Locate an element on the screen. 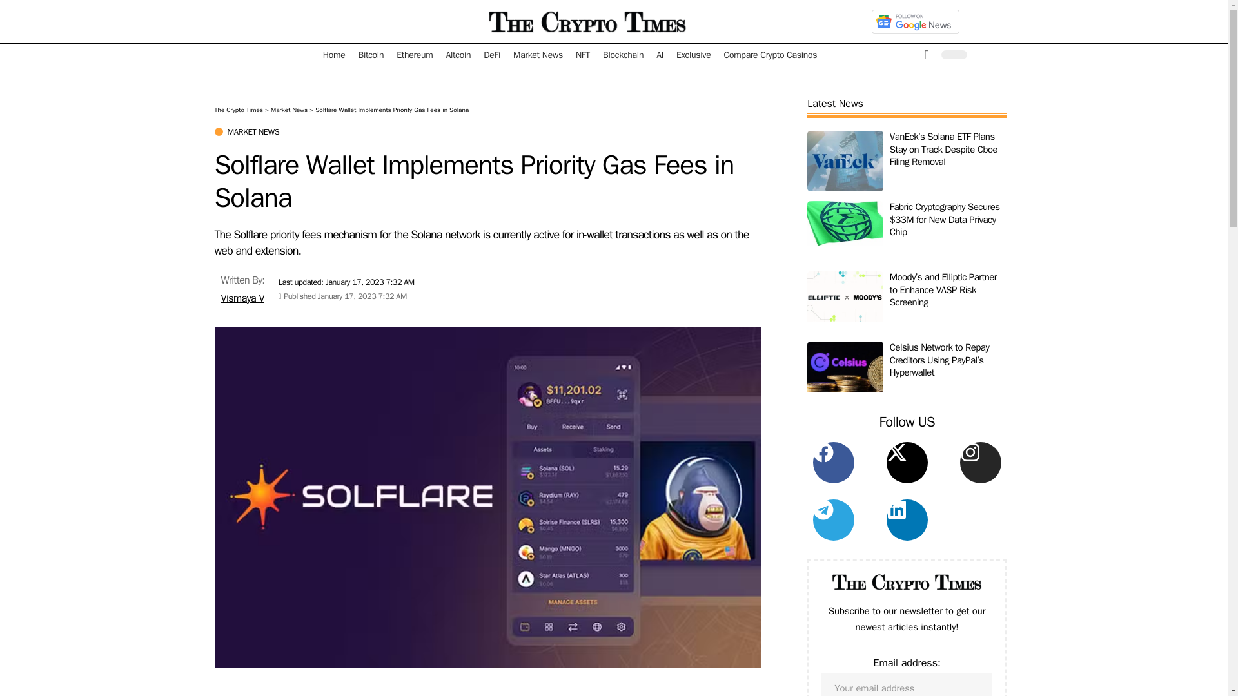  Home is located at coordinates (334, 55).